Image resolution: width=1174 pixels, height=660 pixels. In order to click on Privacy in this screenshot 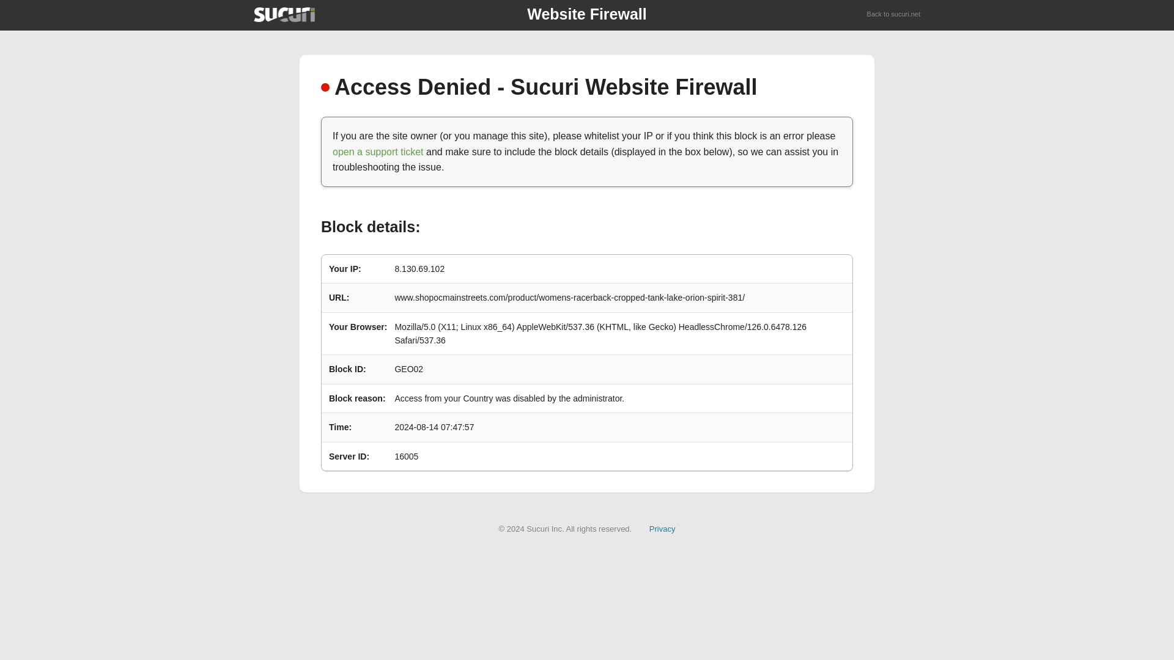, I will do `click(662, 528)`.